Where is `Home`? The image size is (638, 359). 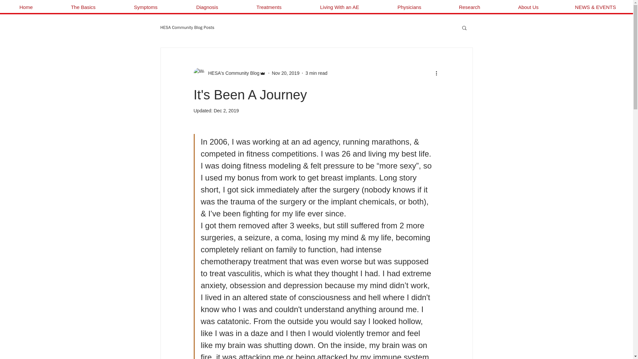 Home is located at coordinates (26, 7).